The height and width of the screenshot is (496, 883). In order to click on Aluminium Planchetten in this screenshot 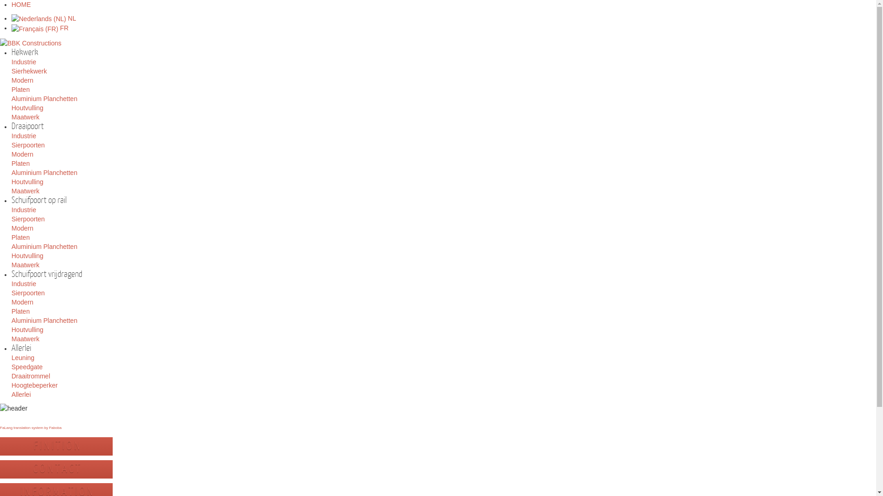, I will do `click(44, 247)`.